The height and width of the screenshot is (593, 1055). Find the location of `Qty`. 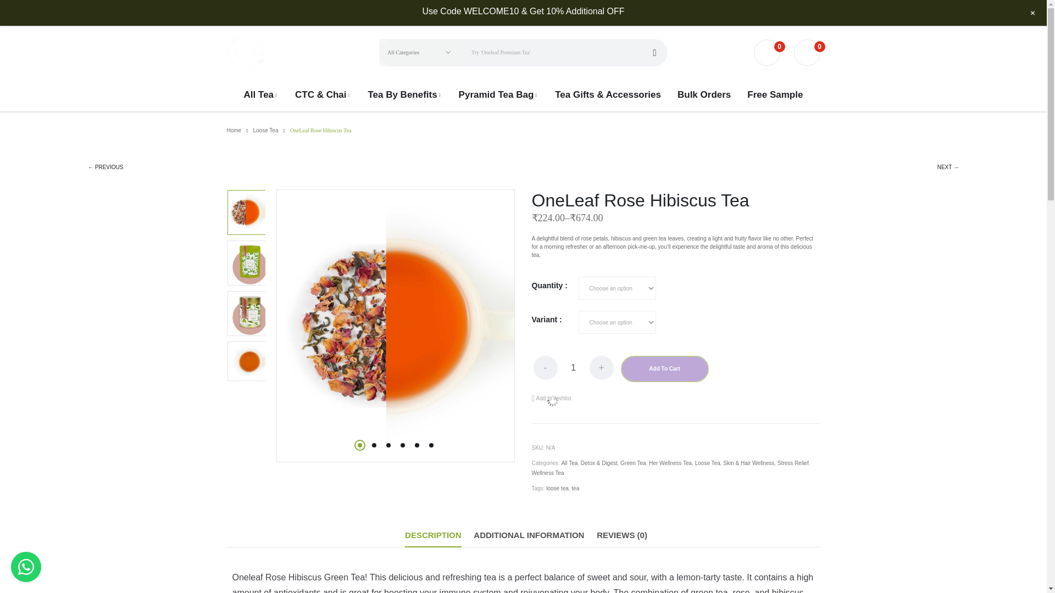

Qty is located at coordinates (573, 368).